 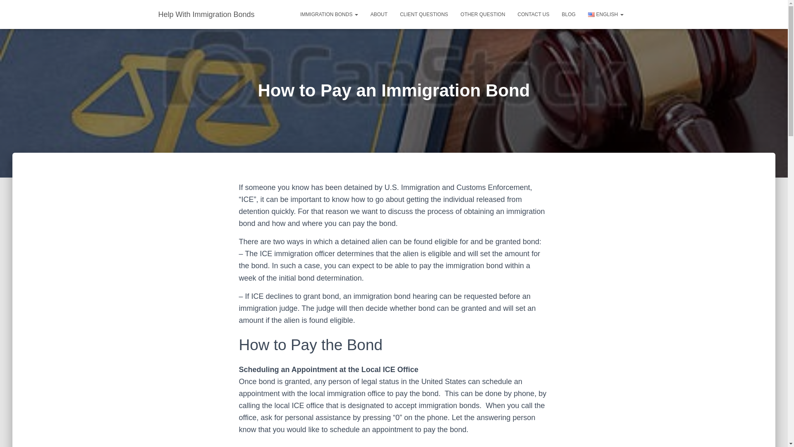 I want to click on CONTACT US, so click(x=533, y=14).